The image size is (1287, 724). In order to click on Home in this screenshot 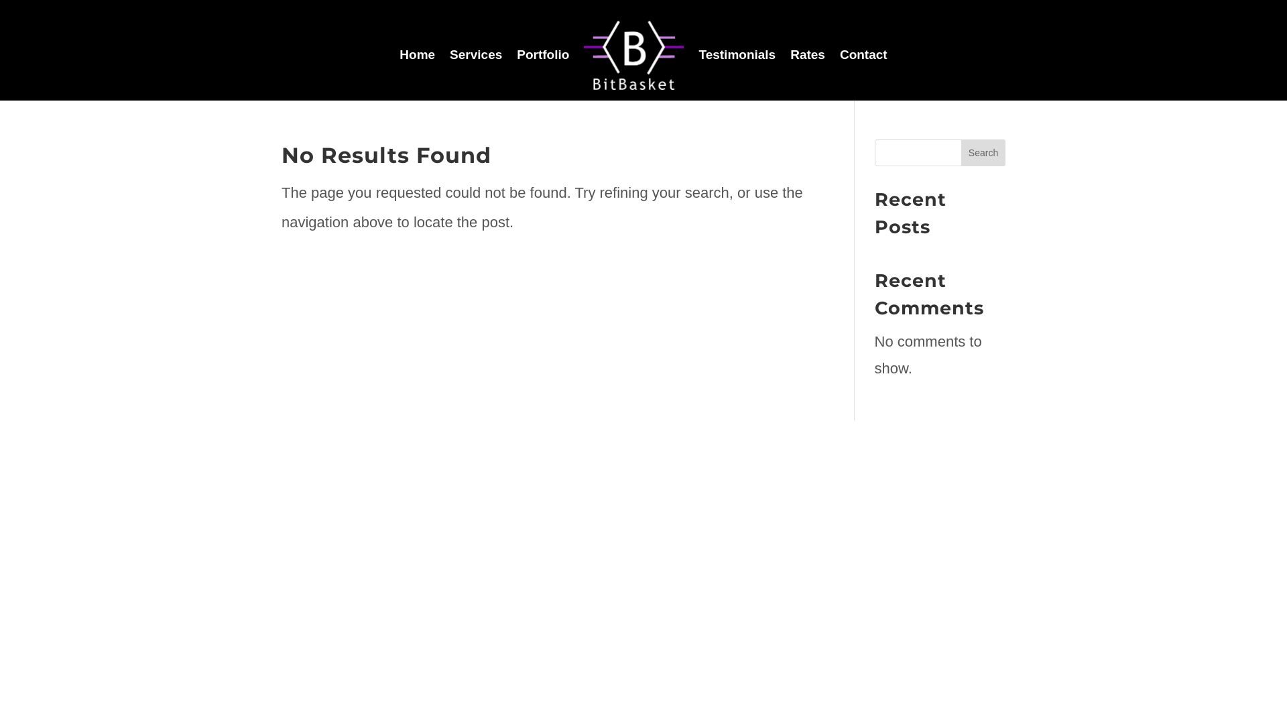, I will do `click(417, 55)`.